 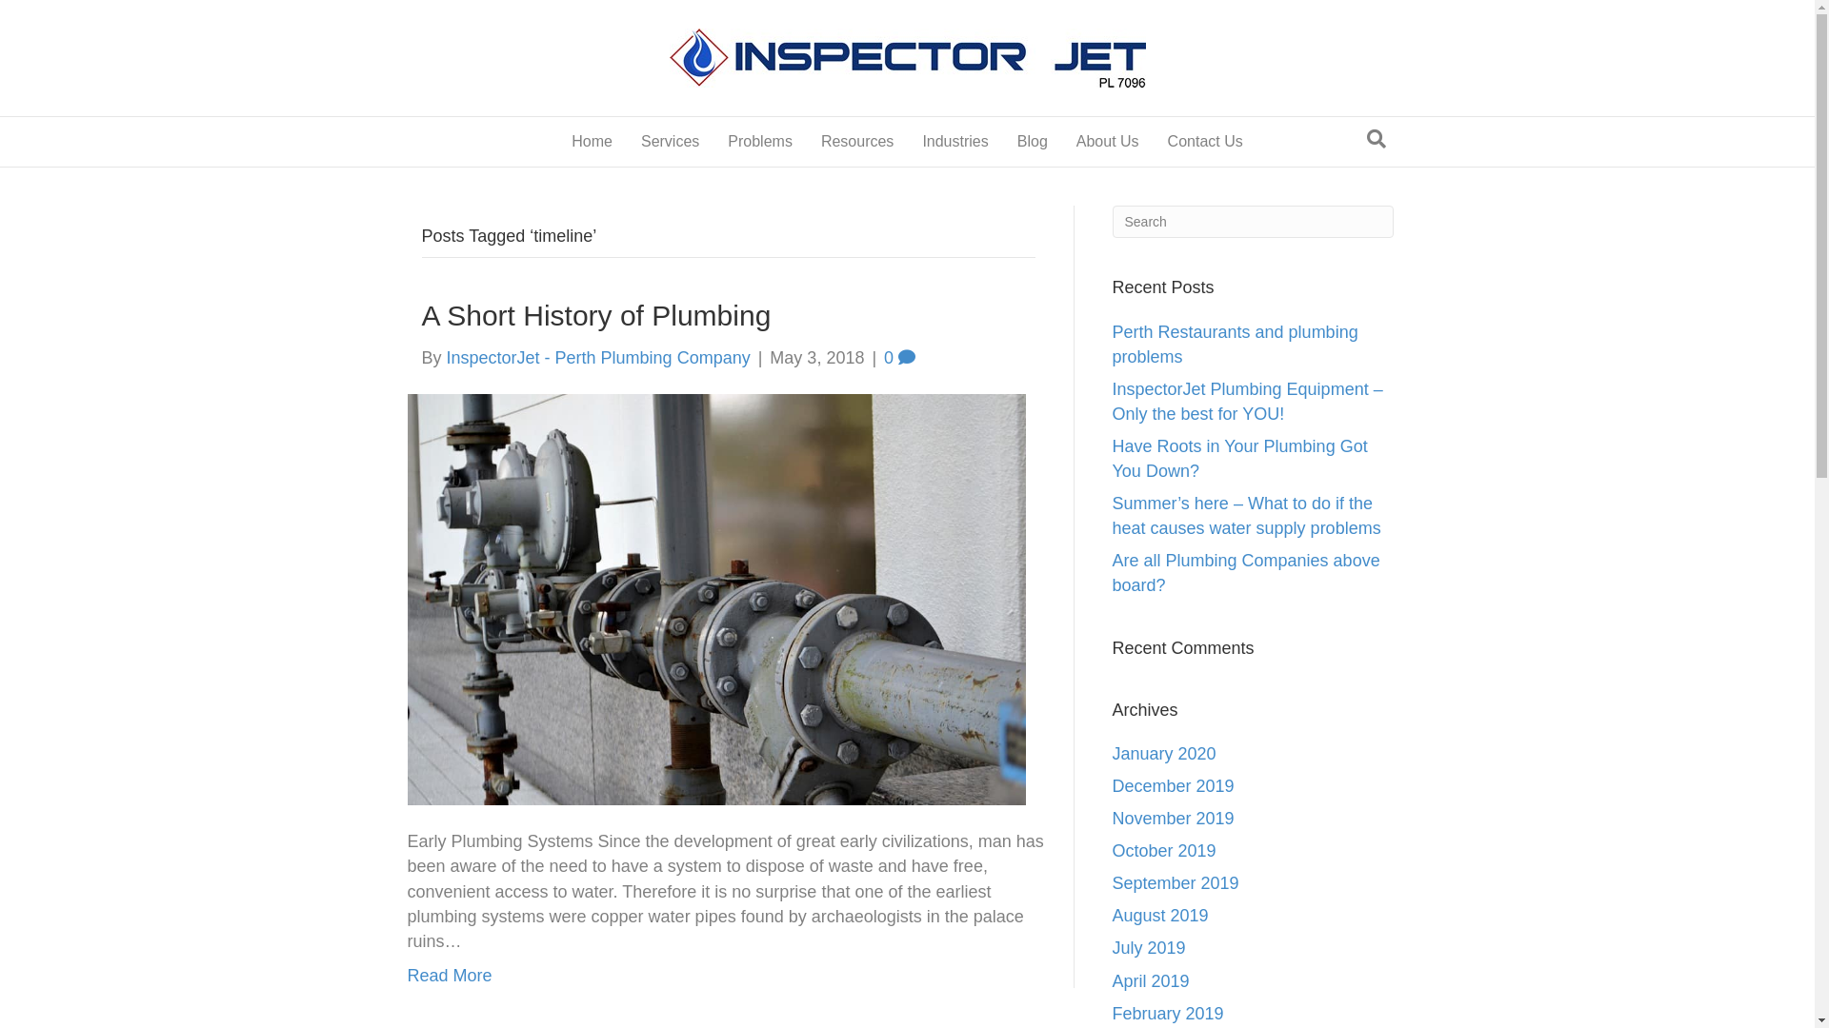 I want to click on 0, so click(x=899, y=358).